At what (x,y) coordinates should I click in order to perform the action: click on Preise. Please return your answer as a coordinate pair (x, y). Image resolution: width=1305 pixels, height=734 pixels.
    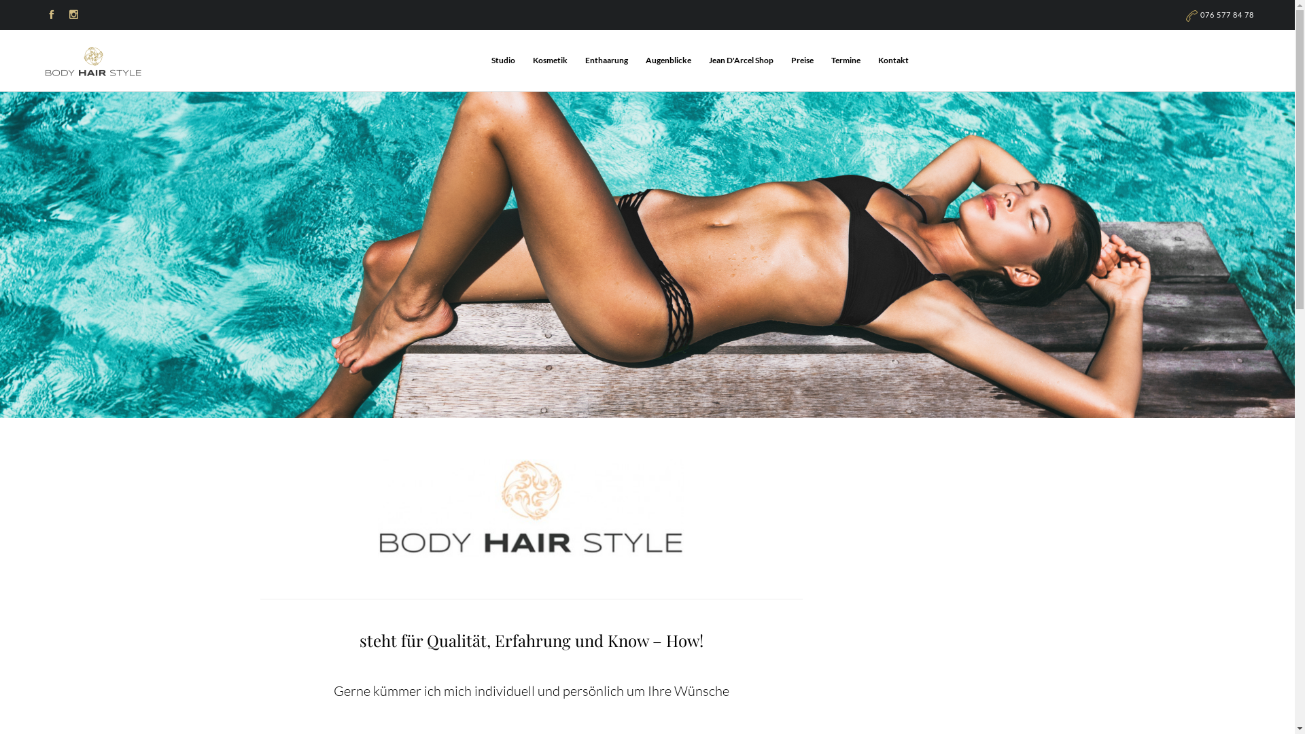
    Looking at the image, I should click on (805, 60).